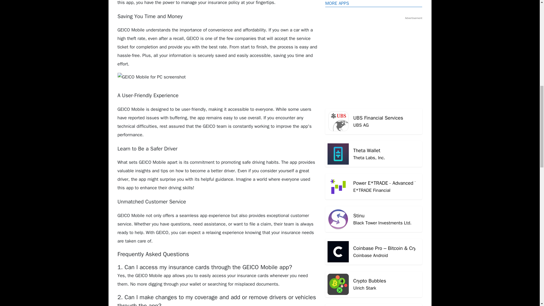 This screenshot has height=306, width=544. I want to click on Mint: Budget, Bills, Finance for PC, so click(374, 86).